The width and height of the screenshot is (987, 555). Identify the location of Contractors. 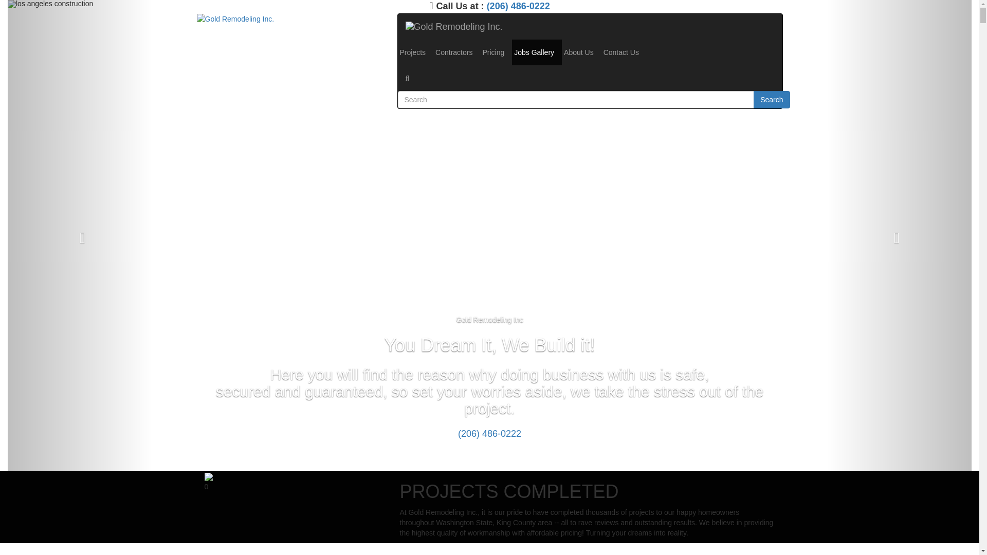
(456, 52).